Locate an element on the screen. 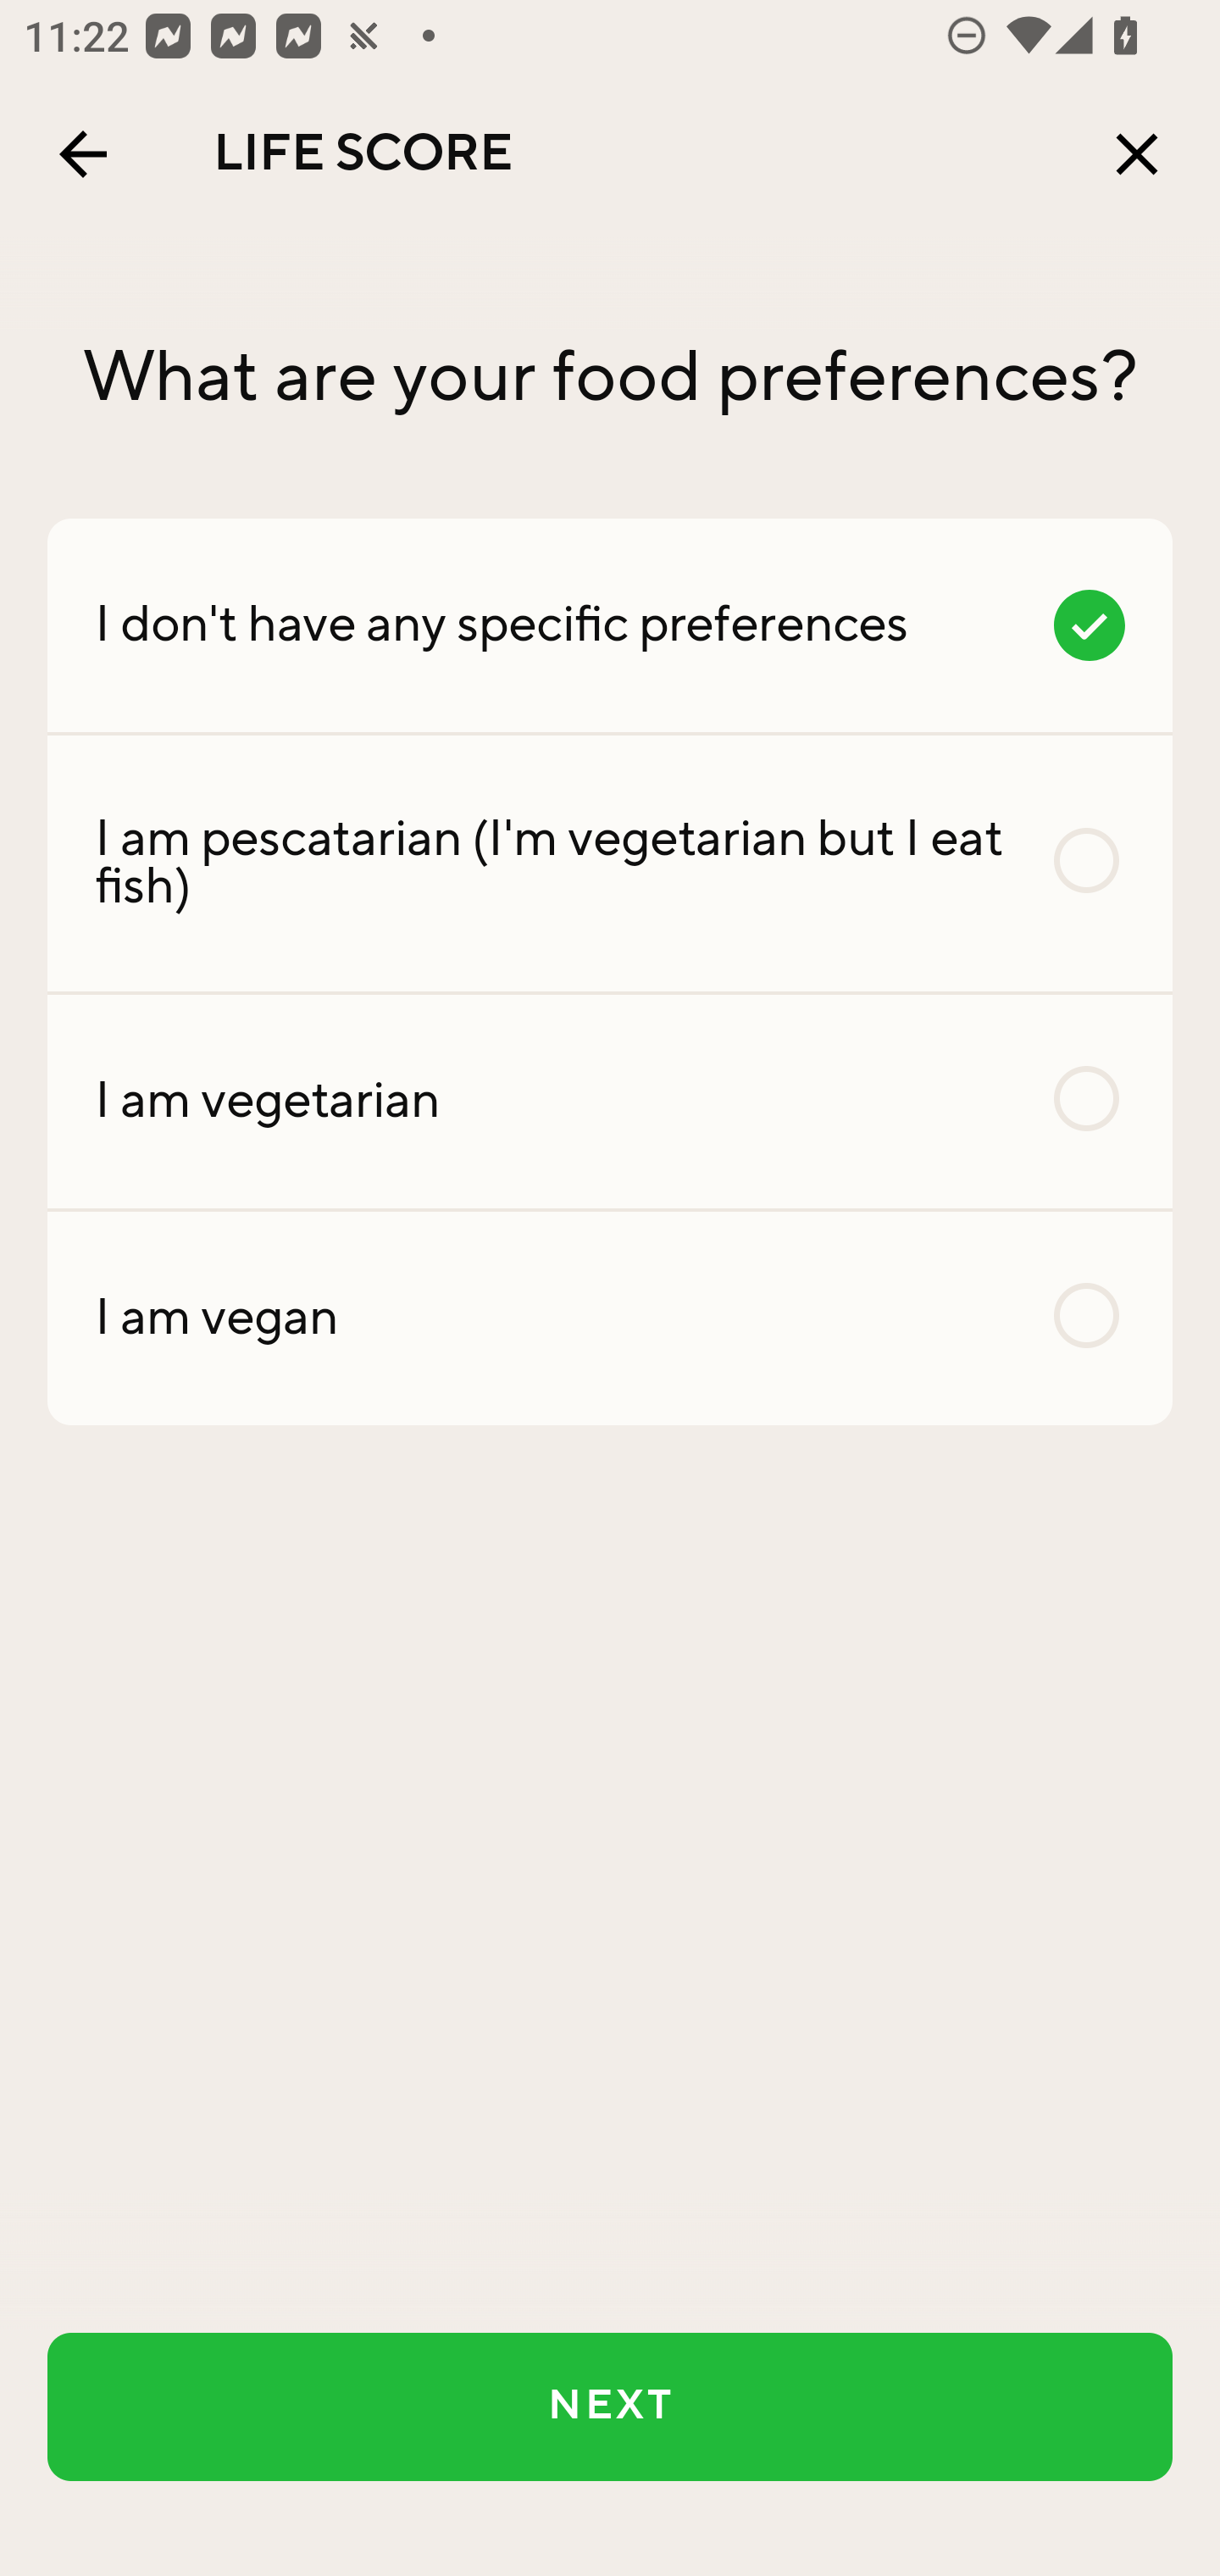  I am vegan is located at coordinates (610, 1317).